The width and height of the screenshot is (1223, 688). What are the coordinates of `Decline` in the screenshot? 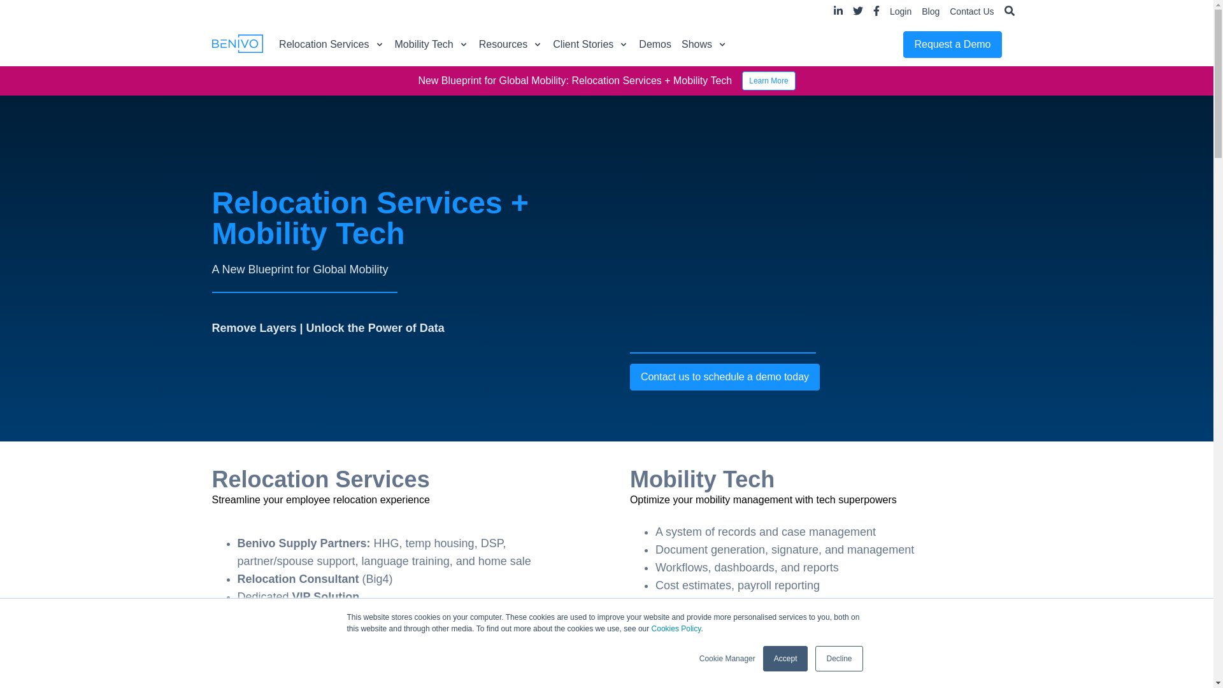 It's located at (838, 659).